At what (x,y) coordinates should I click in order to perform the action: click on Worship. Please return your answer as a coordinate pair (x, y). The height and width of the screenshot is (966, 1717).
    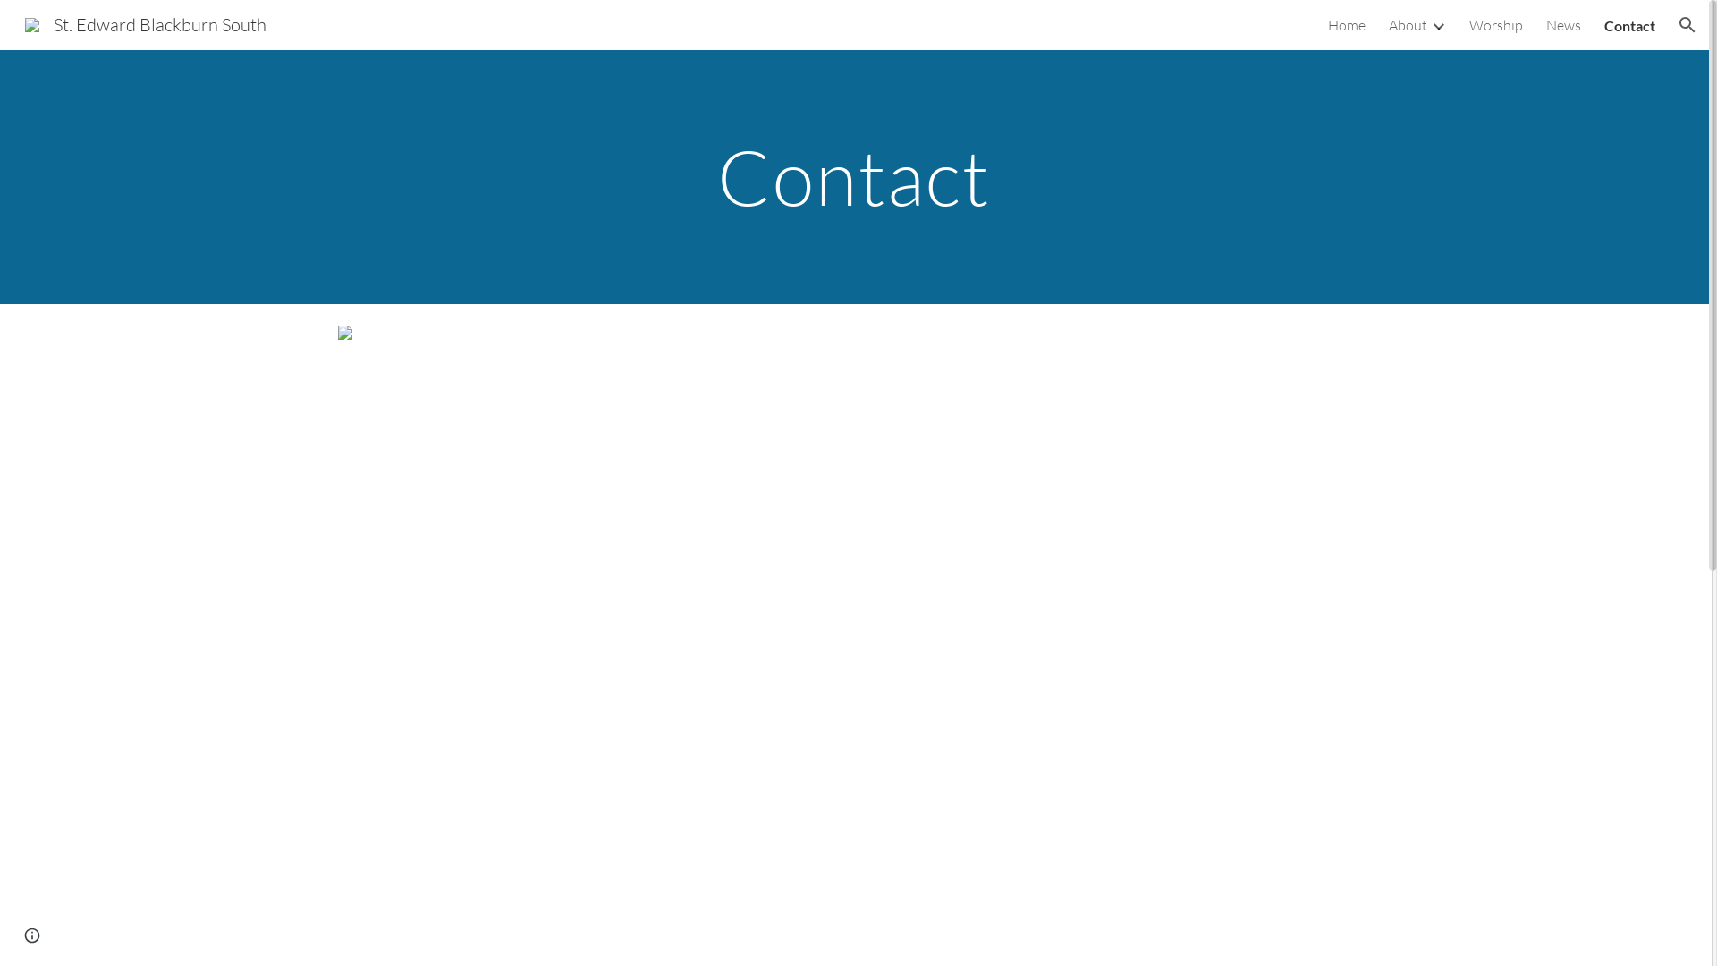
    Looking at the image, I should click on (1496, 25).